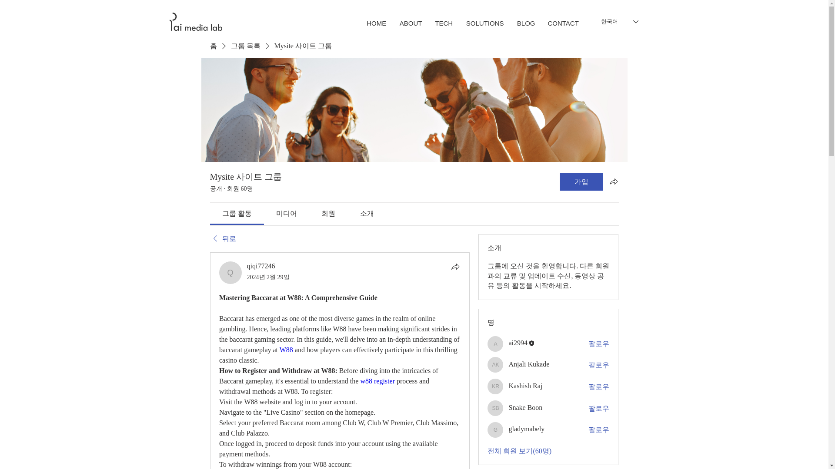 This screenshot has width=835, height=469. I want to click on qiqi77246, so click(230, 273).